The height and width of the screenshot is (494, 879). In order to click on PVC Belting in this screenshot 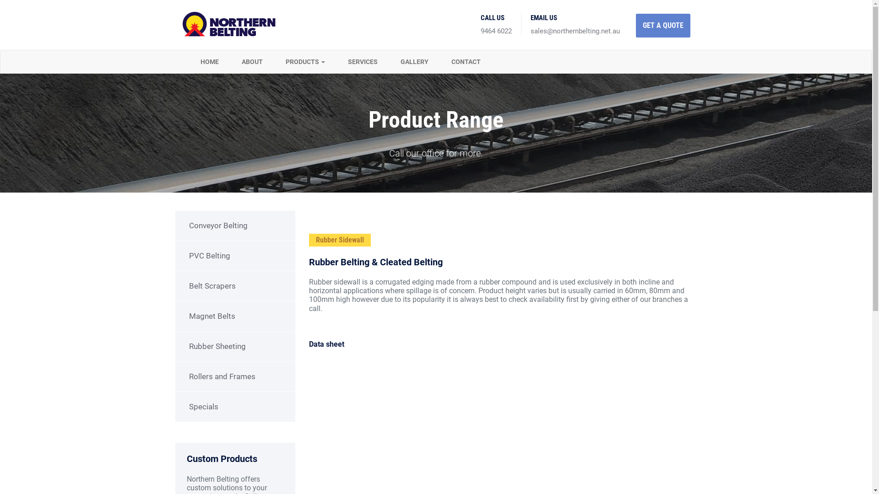, I will do `click(235, 256)`.